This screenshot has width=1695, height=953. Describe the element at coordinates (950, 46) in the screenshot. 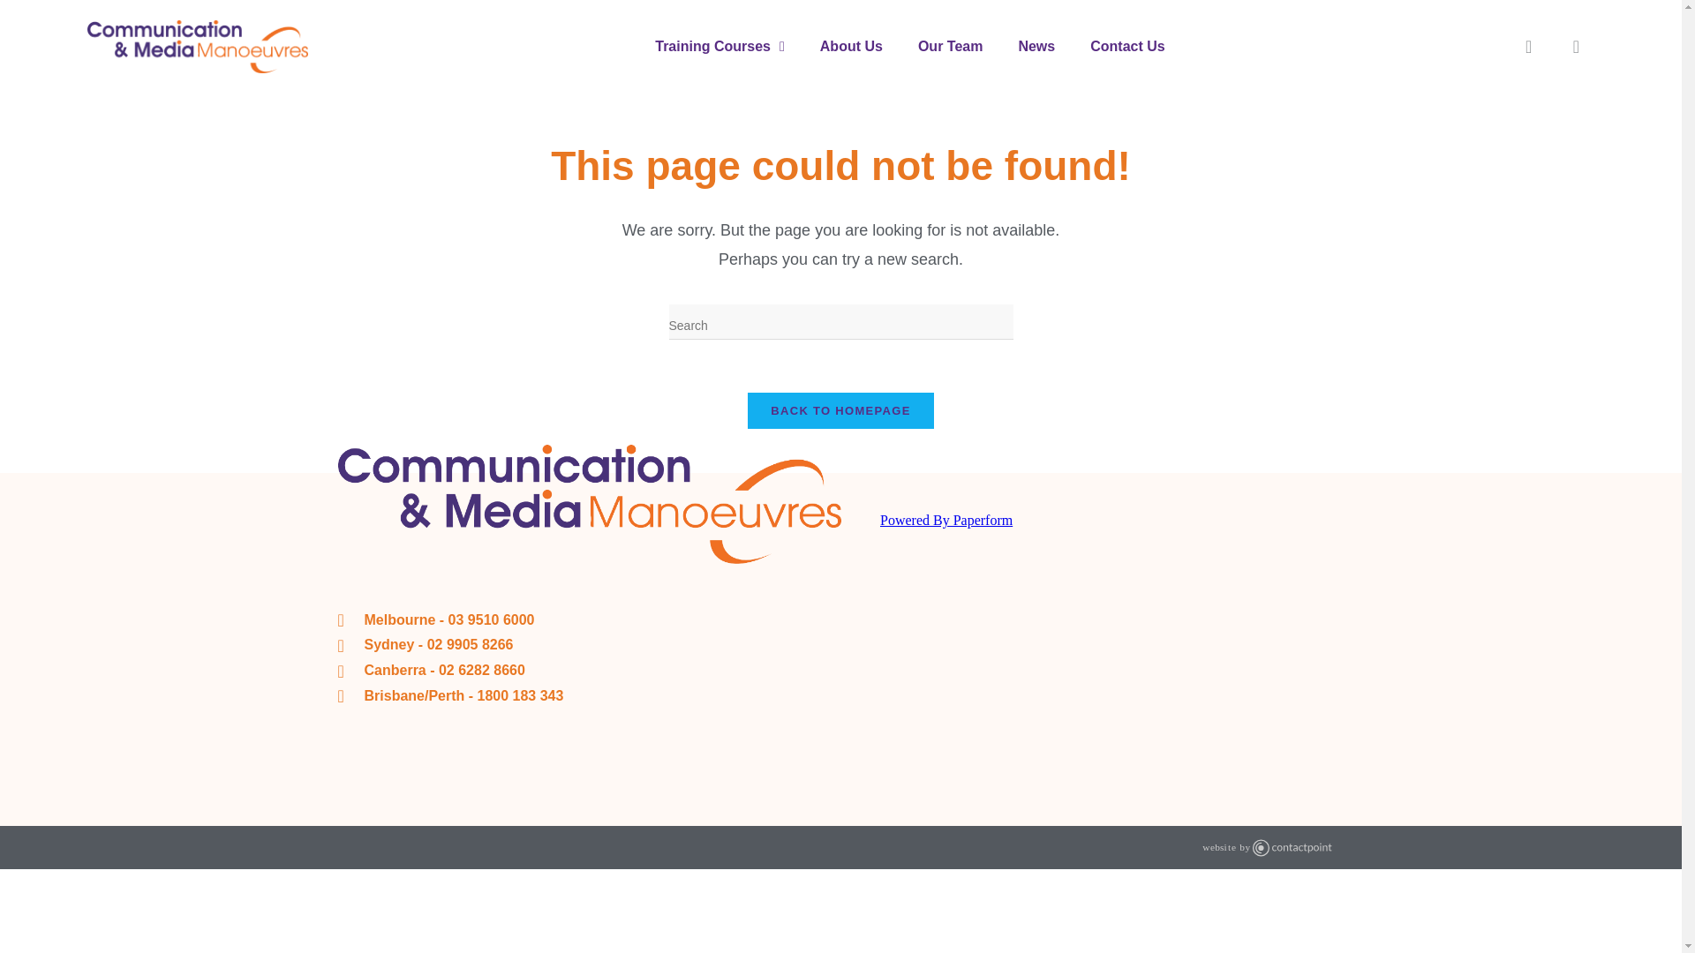

I see `Our Team` at that location.